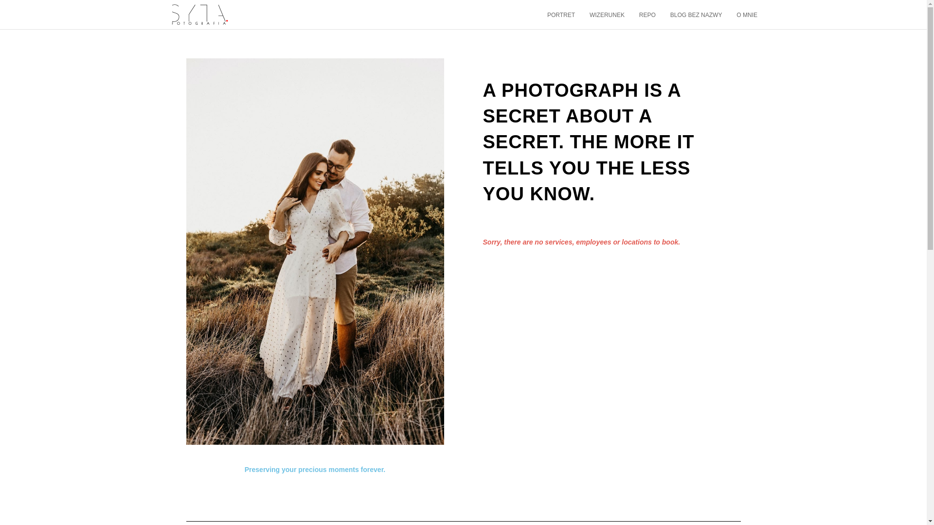 The height and width of the screenshot is (525, 934). Describe the element at coordinates (747, 15) in the screenshot. I see `O MNIE` at that location.